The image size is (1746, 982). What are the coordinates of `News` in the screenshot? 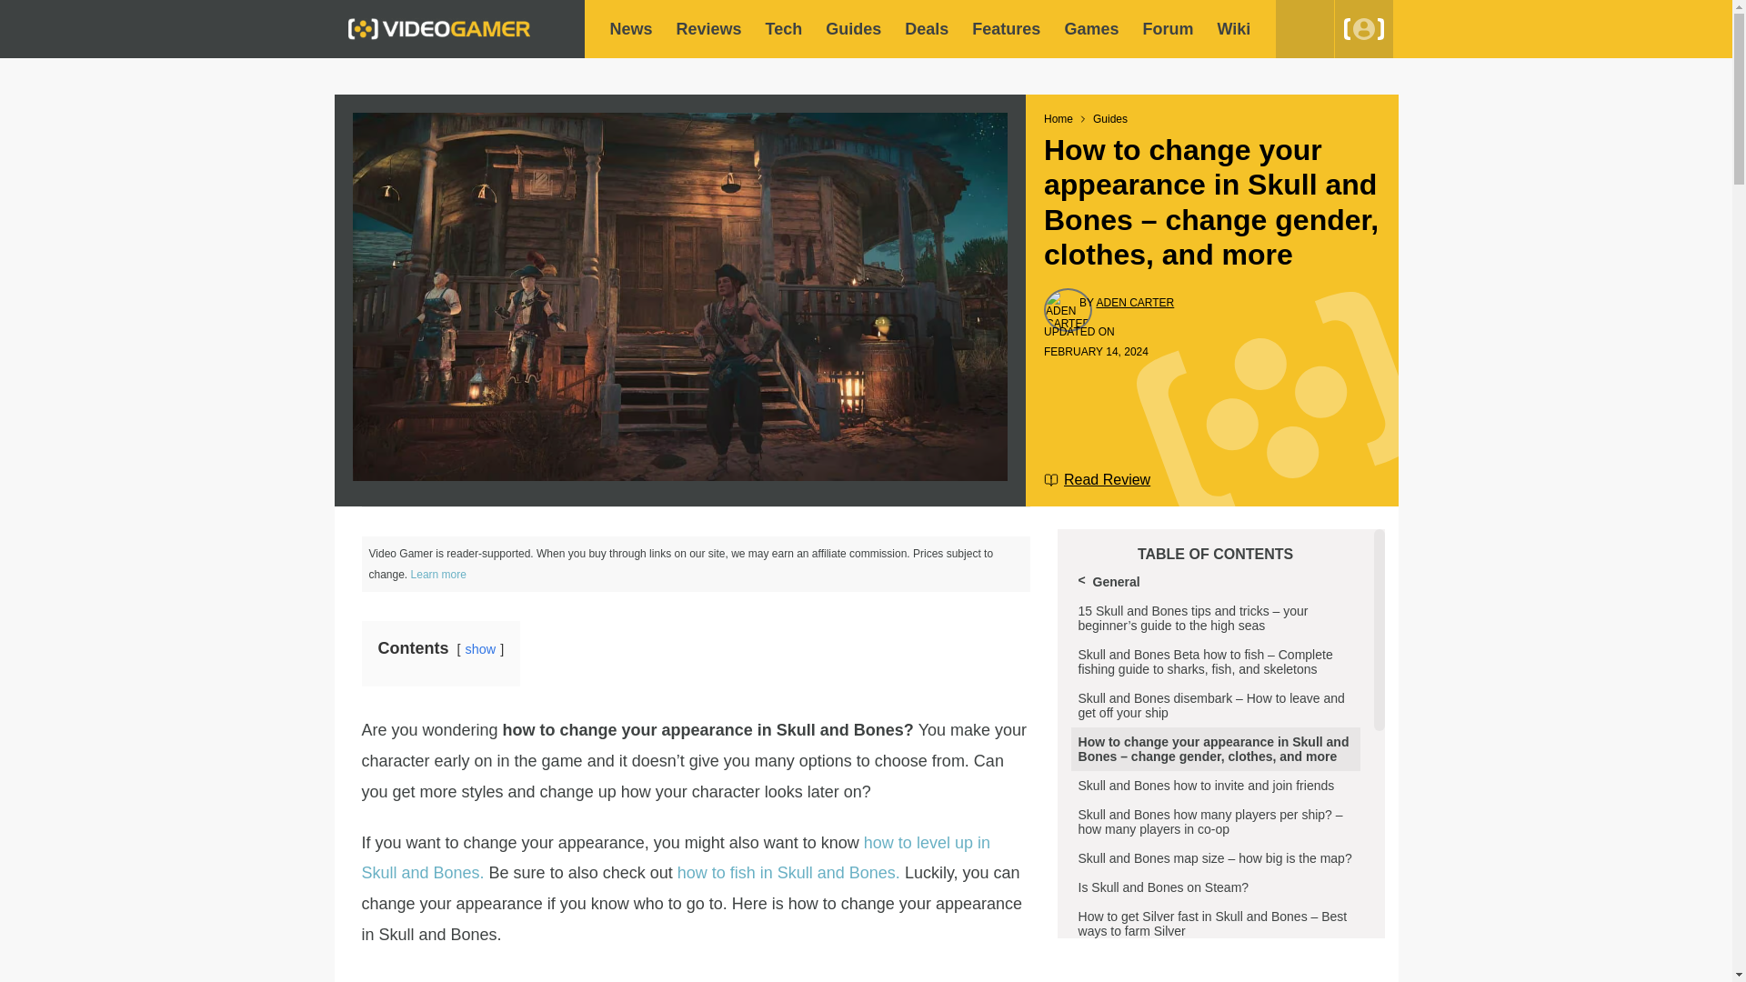 It's located at (631, 29).